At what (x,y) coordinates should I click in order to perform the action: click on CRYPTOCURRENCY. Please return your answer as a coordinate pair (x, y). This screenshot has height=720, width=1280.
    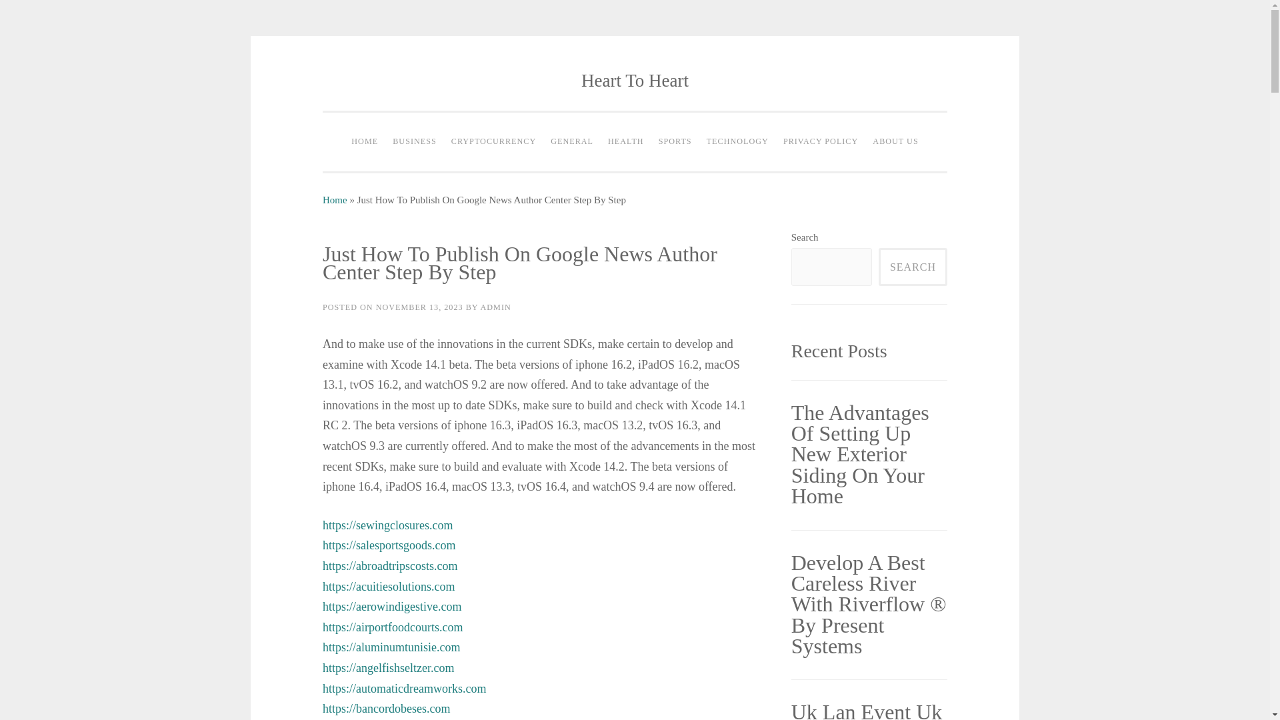
    Looking at the image, I should click on (493, 142).